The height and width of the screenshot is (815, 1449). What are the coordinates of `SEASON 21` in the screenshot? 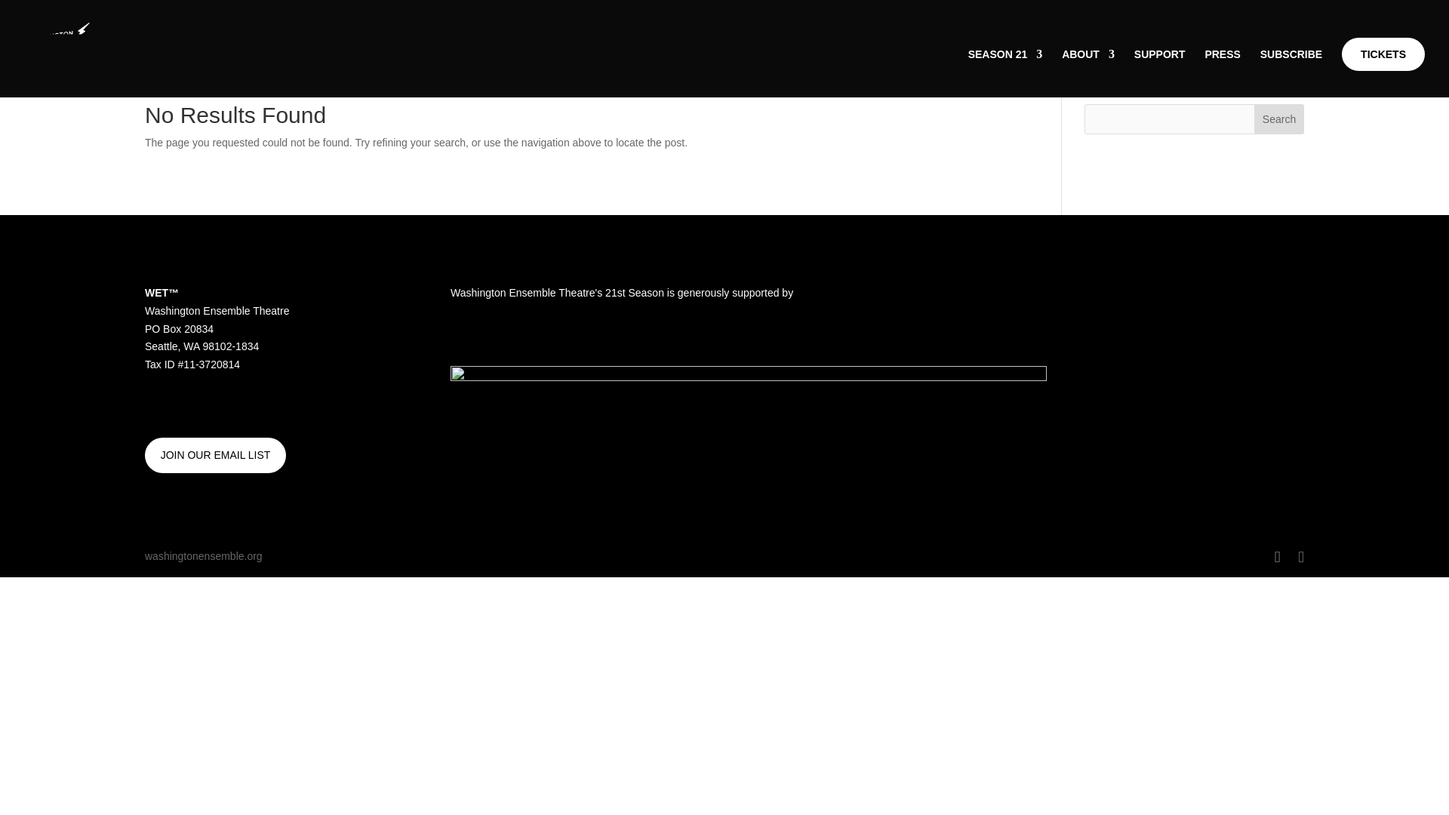 It's located at (1005, 72).